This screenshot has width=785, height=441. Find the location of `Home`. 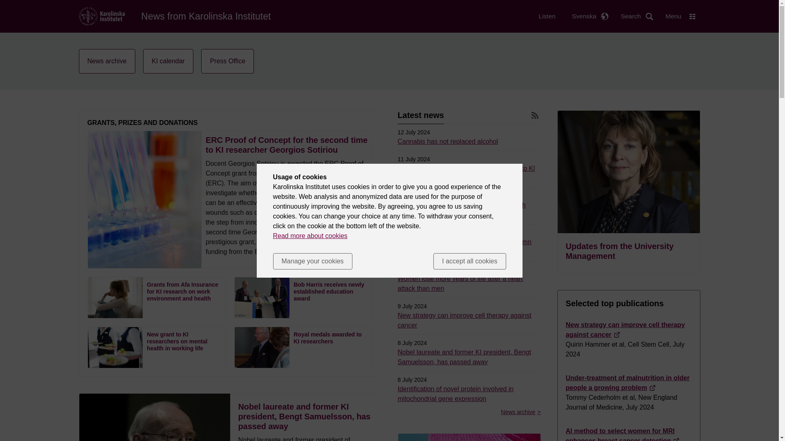

Home is located at coordinates (101, 16).